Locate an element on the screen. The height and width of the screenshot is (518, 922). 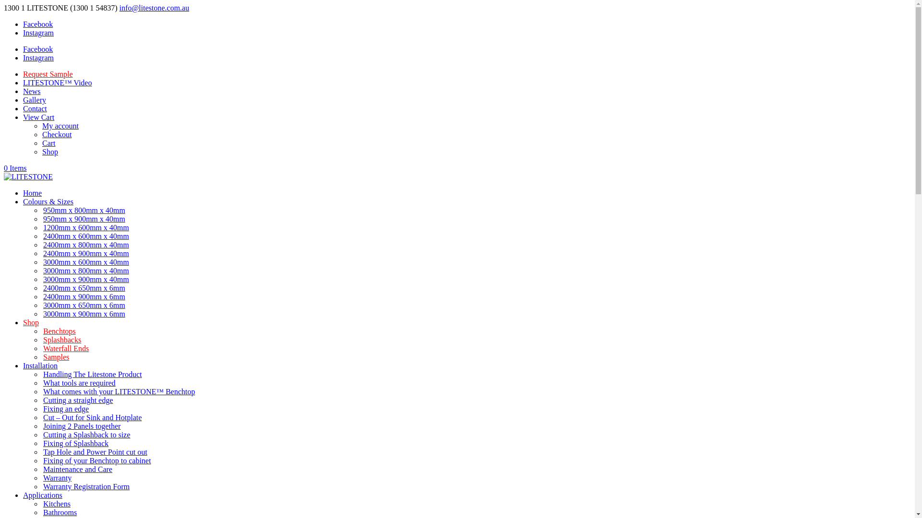
Request Sample is located at coordinates (48, 74).